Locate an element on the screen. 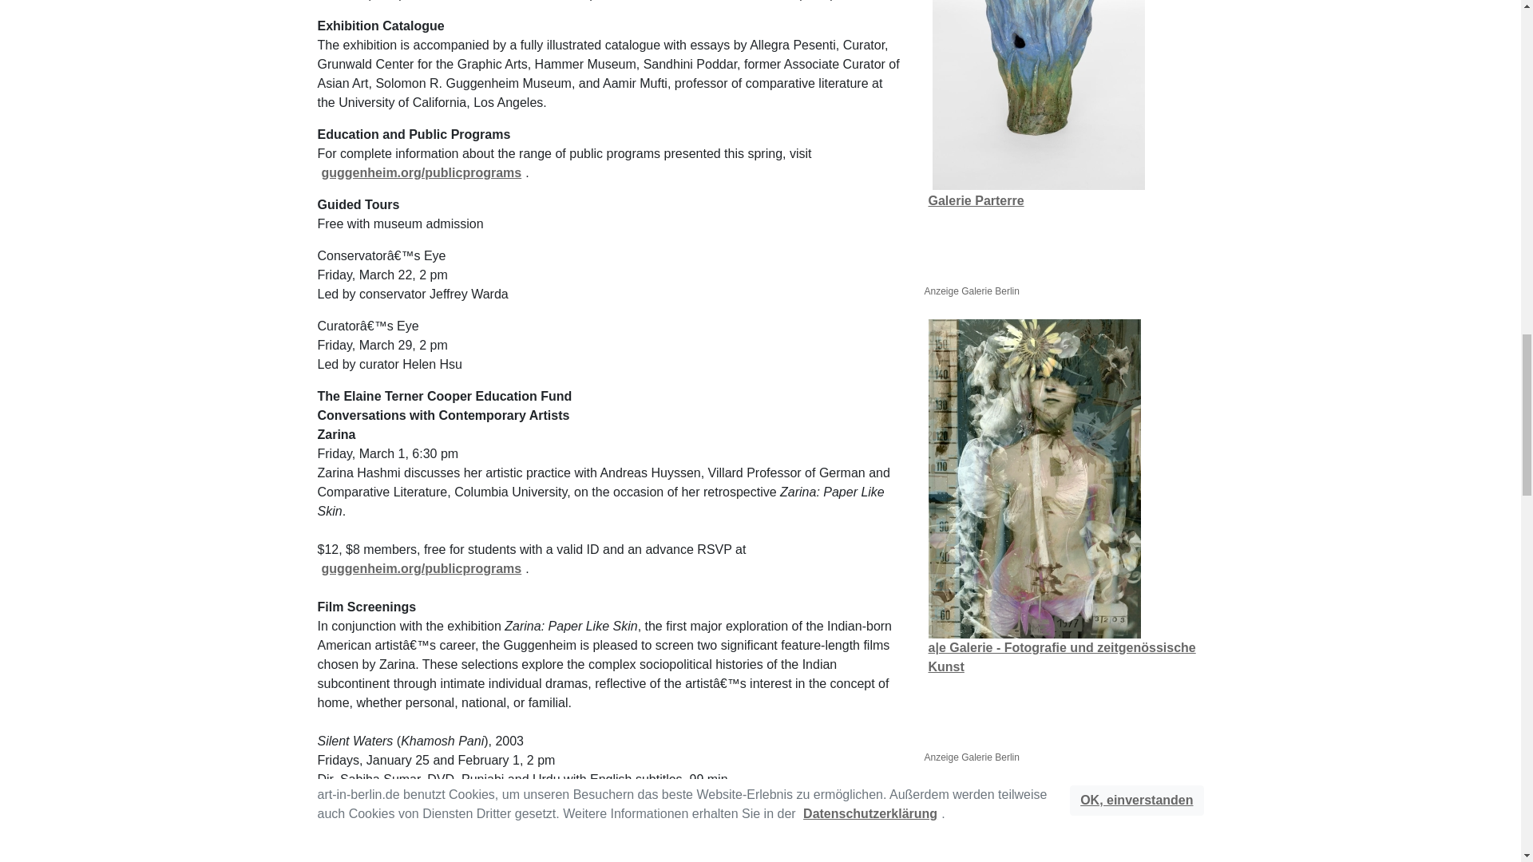  Werkabbildung is located at coordinates (1047, 824).